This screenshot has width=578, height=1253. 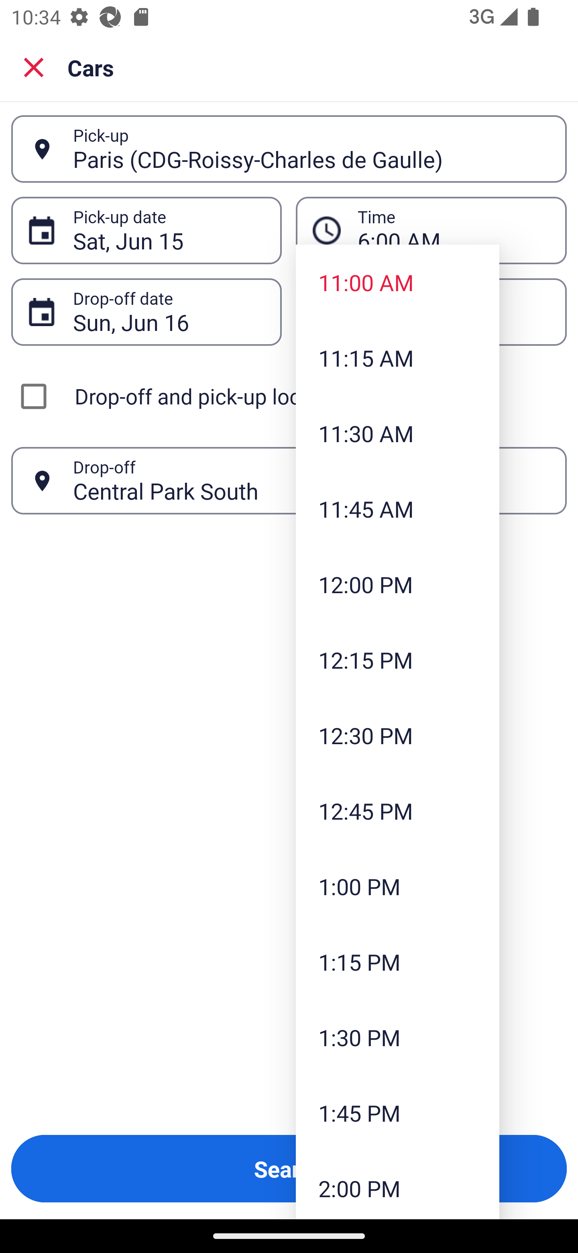 What do you see at coordinates (397, 584) in the screenshot?
I see `12:00 PM` at bounding box center [397, 584].